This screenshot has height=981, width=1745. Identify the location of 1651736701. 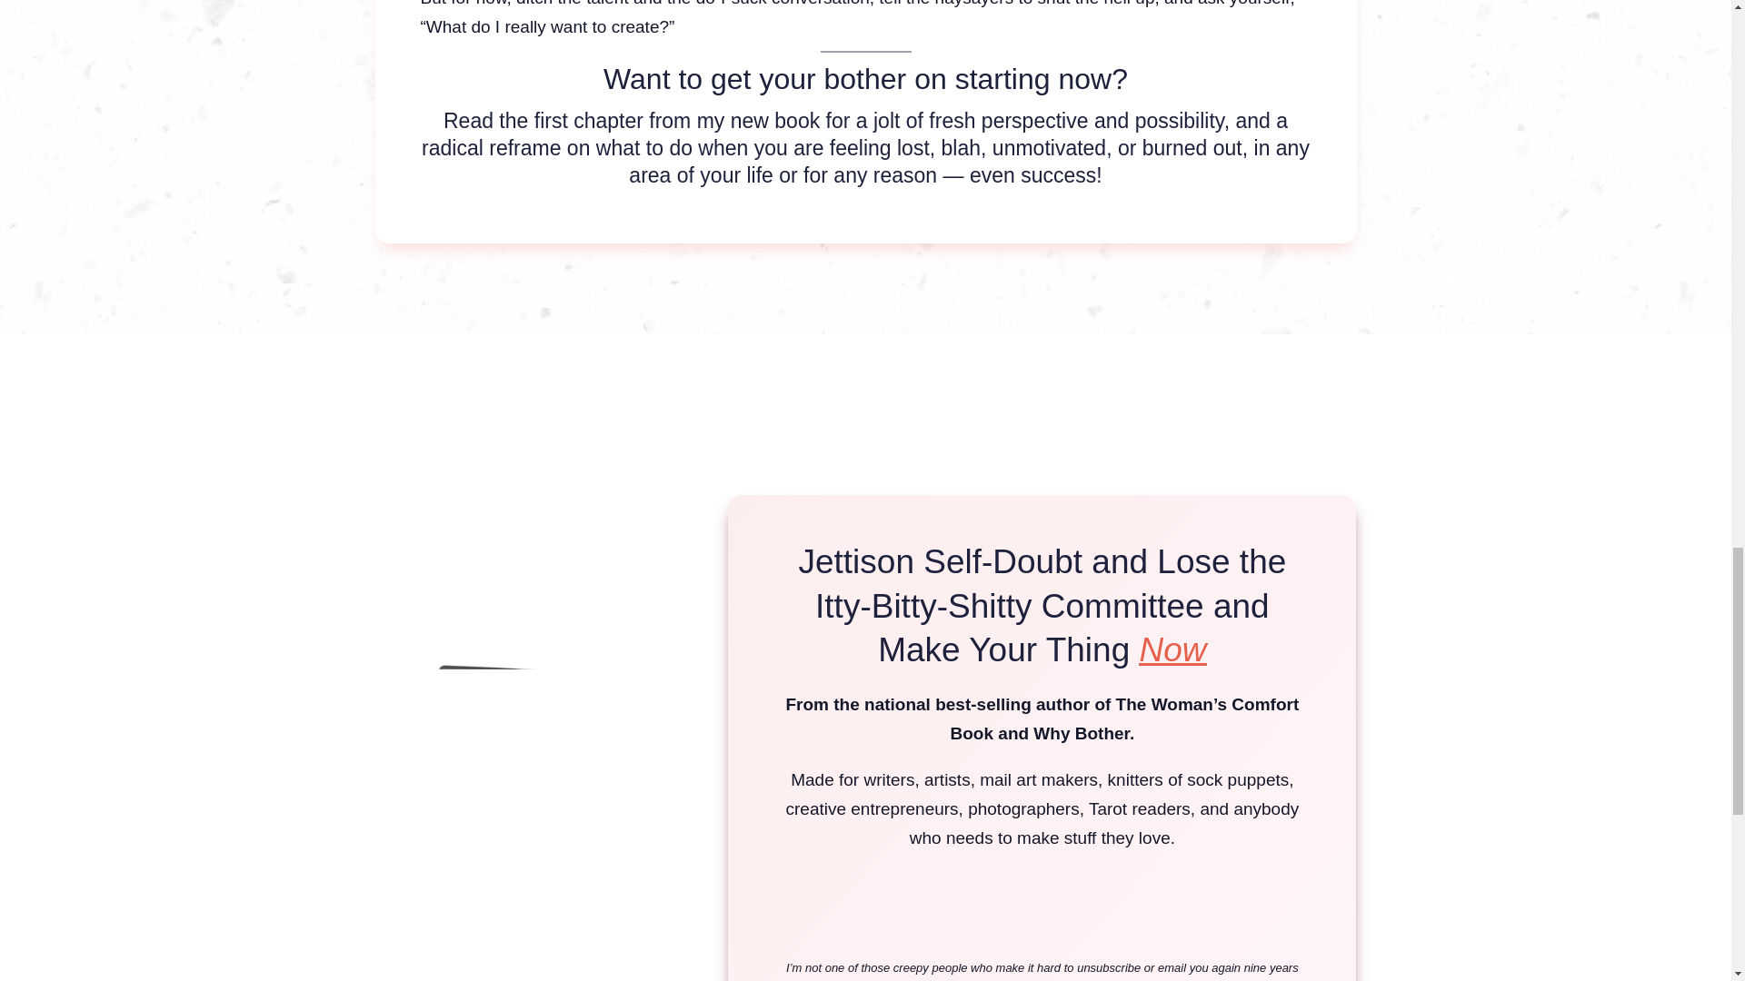
(512, 767).